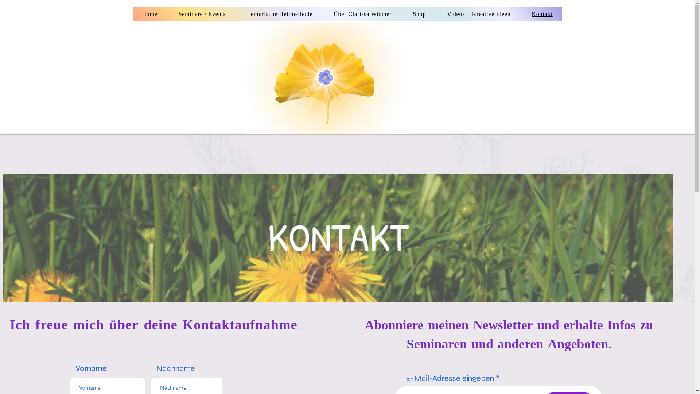  I want to click on Shop, so click(419, 14).